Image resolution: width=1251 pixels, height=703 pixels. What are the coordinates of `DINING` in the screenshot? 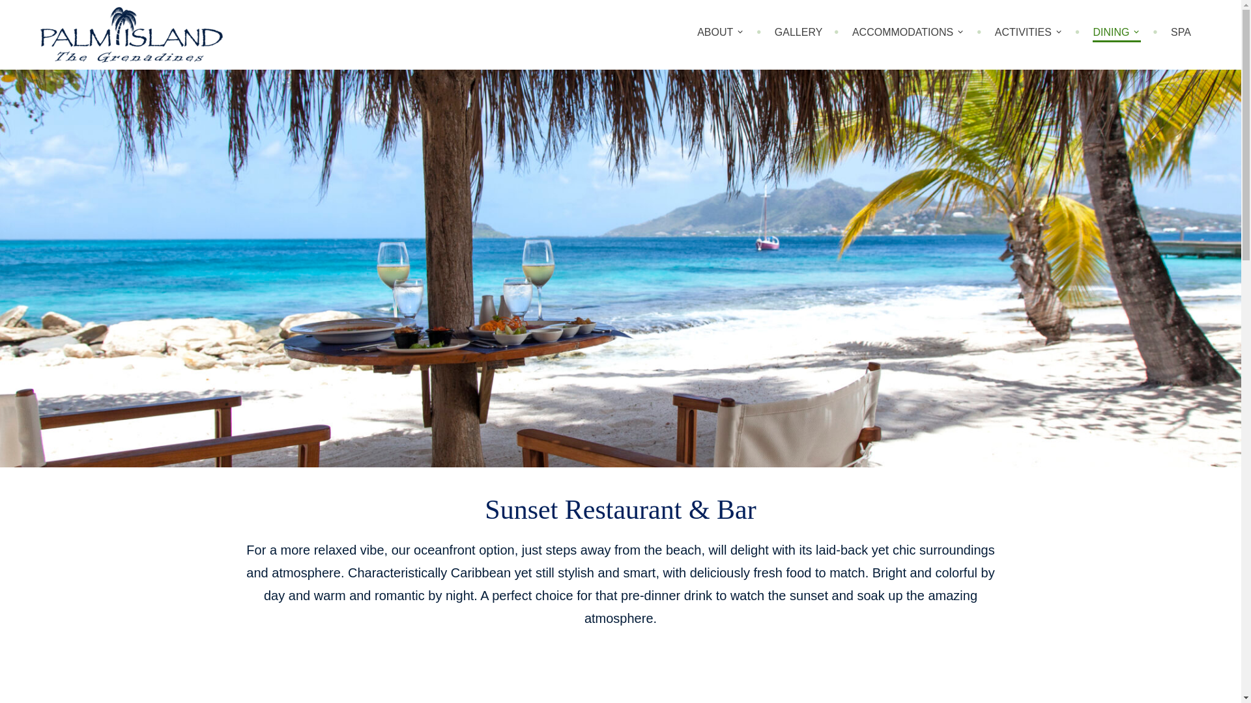 It's located at (1117, 34).